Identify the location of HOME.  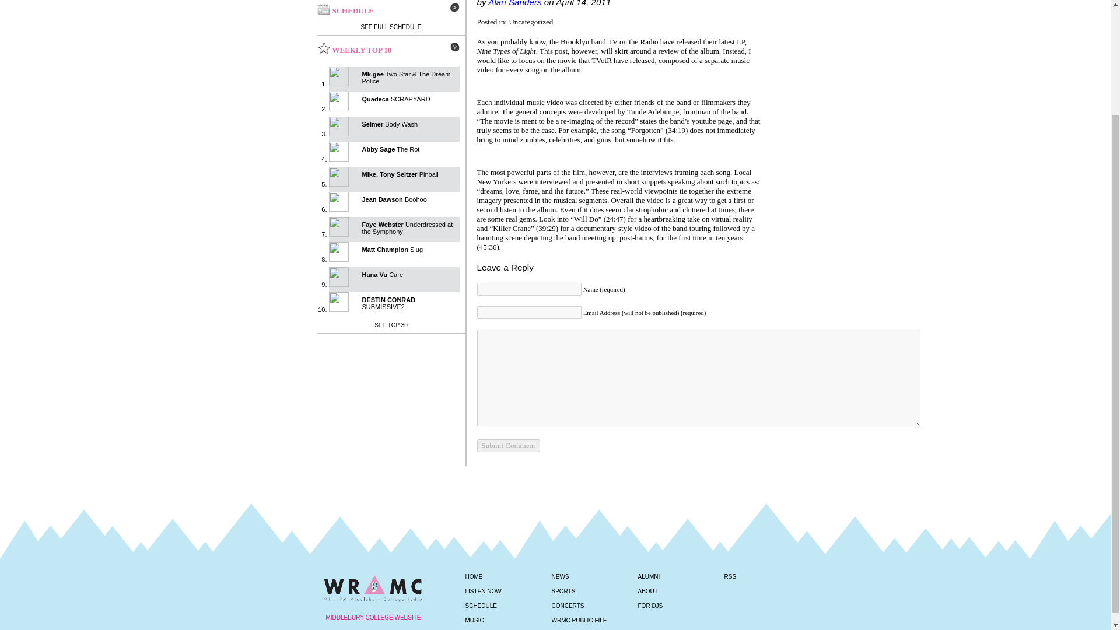
(474, 576).